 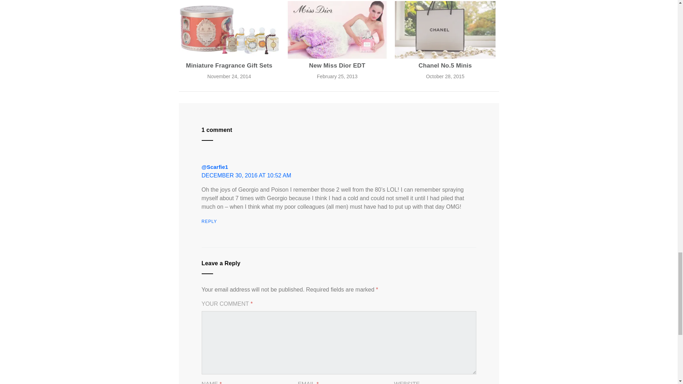 I want to click on Chanel No.5 Minis, so click(x=445, y=30).